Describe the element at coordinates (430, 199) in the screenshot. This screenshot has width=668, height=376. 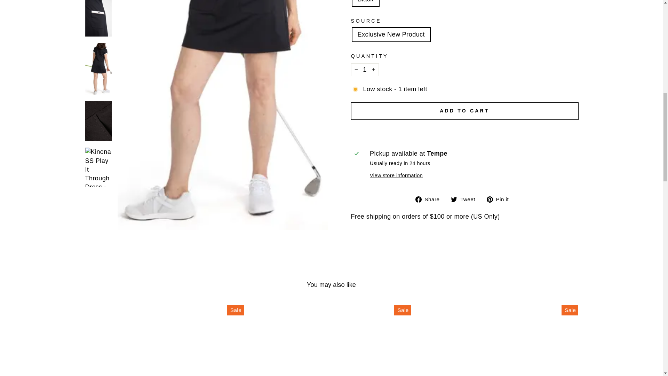
I see `Share on Facebook` at that location.